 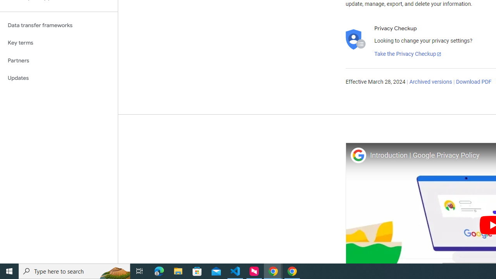 What do you see at coordinates (431, 82) in the screenshot?
I see `Archived versions` at bounding box center [431, 82].